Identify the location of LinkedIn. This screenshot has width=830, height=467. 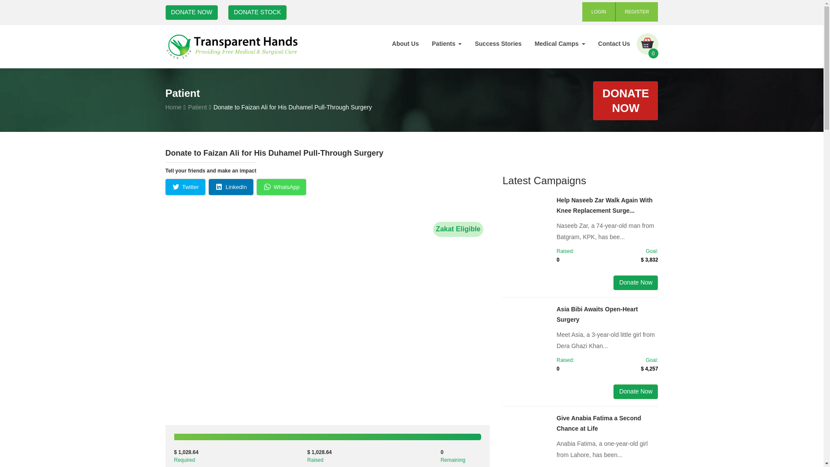
(231, 187).